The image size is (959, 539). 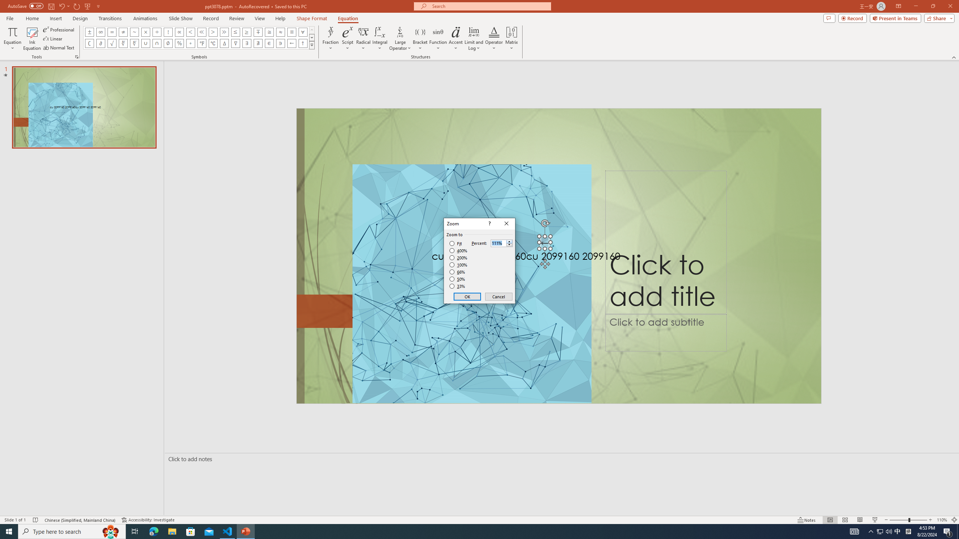 I want to click on Equation Symbol Plus Minus, so click(x=90, y=32).